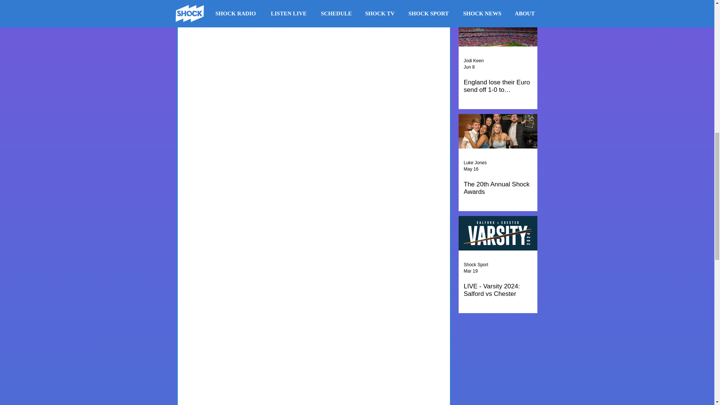 The image size is (720, 405). I want to click on The 20th Annual Shock Awards, so click(498, 188).